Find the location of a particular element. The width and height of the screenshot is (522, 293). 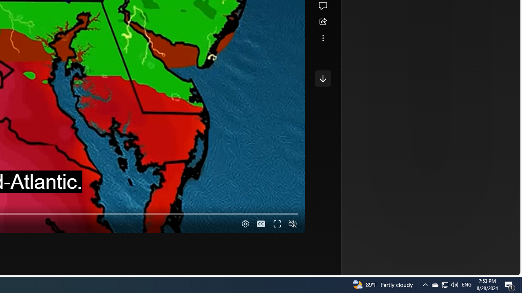

Share this story is located at coordinates (323, 22).